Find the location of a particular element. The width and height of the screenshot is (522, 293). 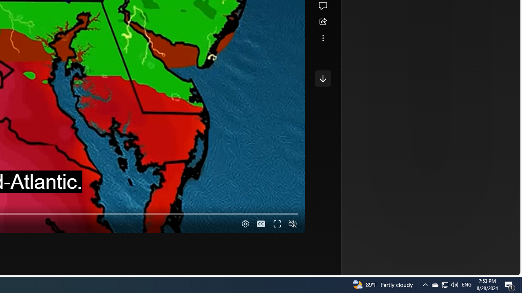

Share this story is located at coordinates (323, 22).